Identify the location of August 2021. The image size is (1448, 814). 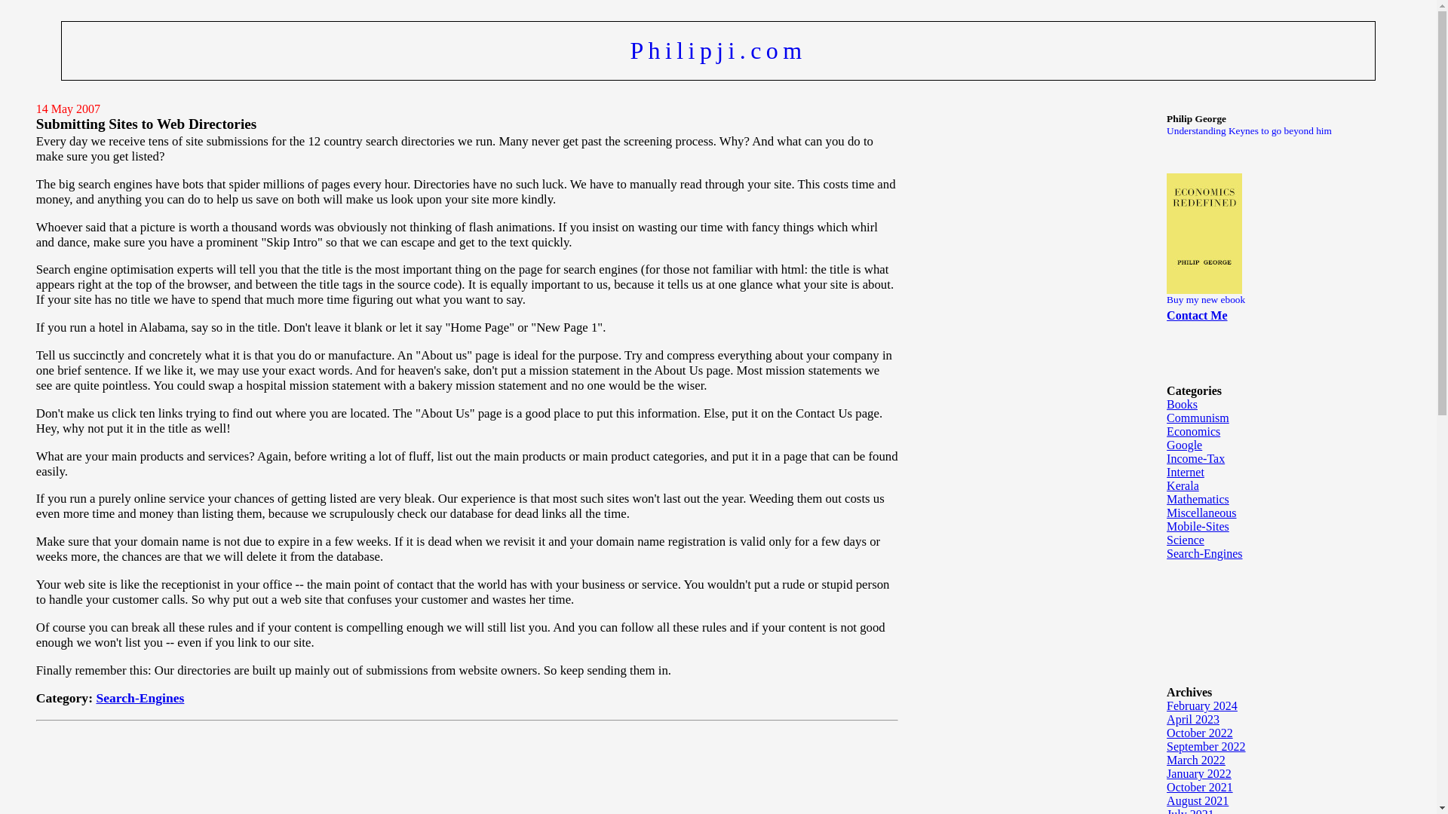
(1198, 800).